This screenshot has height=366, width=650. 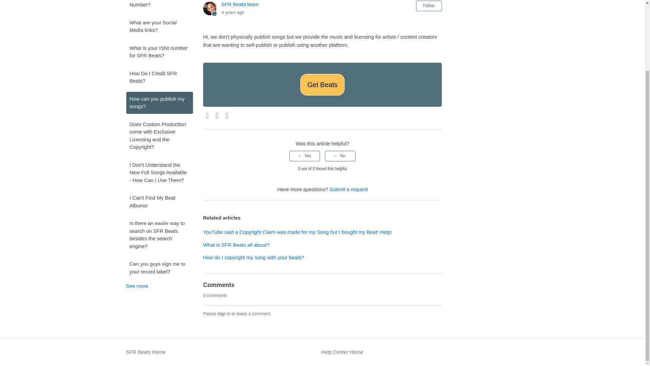 What do you see at coordinates (253, 257) in the screenshot?
I see `How do I copyright my song with your beats?` at bounding box center [253, 257].